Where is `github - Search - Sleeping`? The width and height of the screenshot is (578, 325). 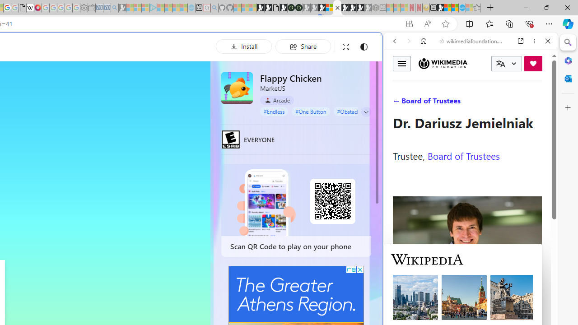 github - Search - Sleeping is located at coordinates (214, 8).